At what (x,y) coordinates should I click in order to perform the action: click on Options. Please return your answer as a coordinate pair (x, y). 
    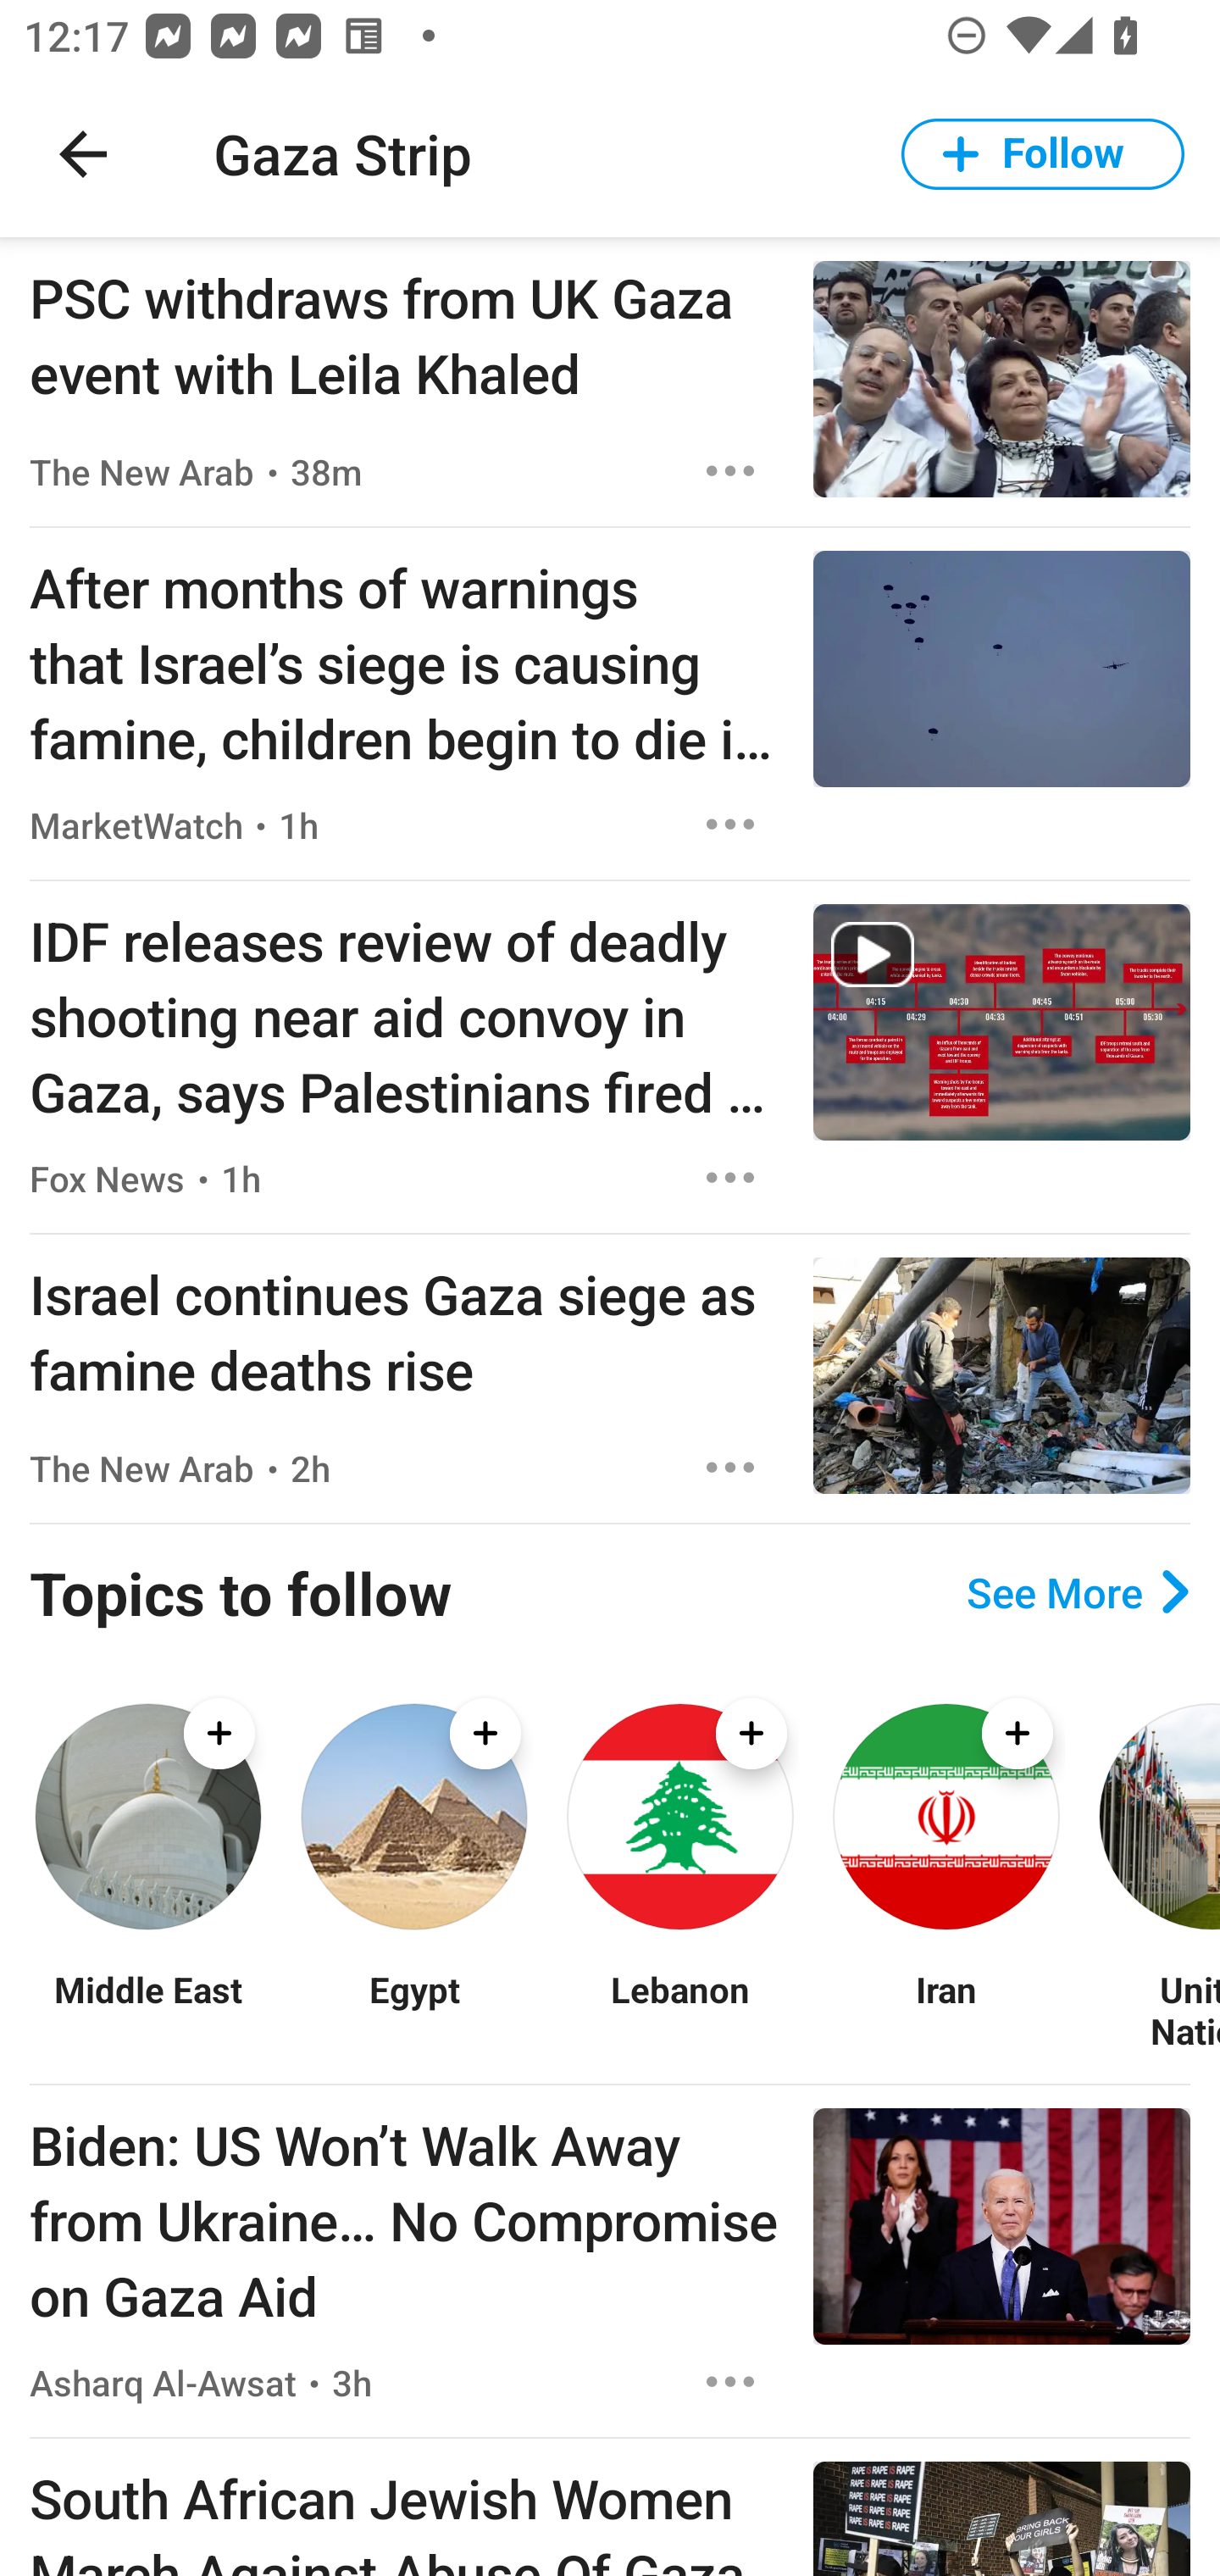
    Looking at the image, I should click on (730, 471).